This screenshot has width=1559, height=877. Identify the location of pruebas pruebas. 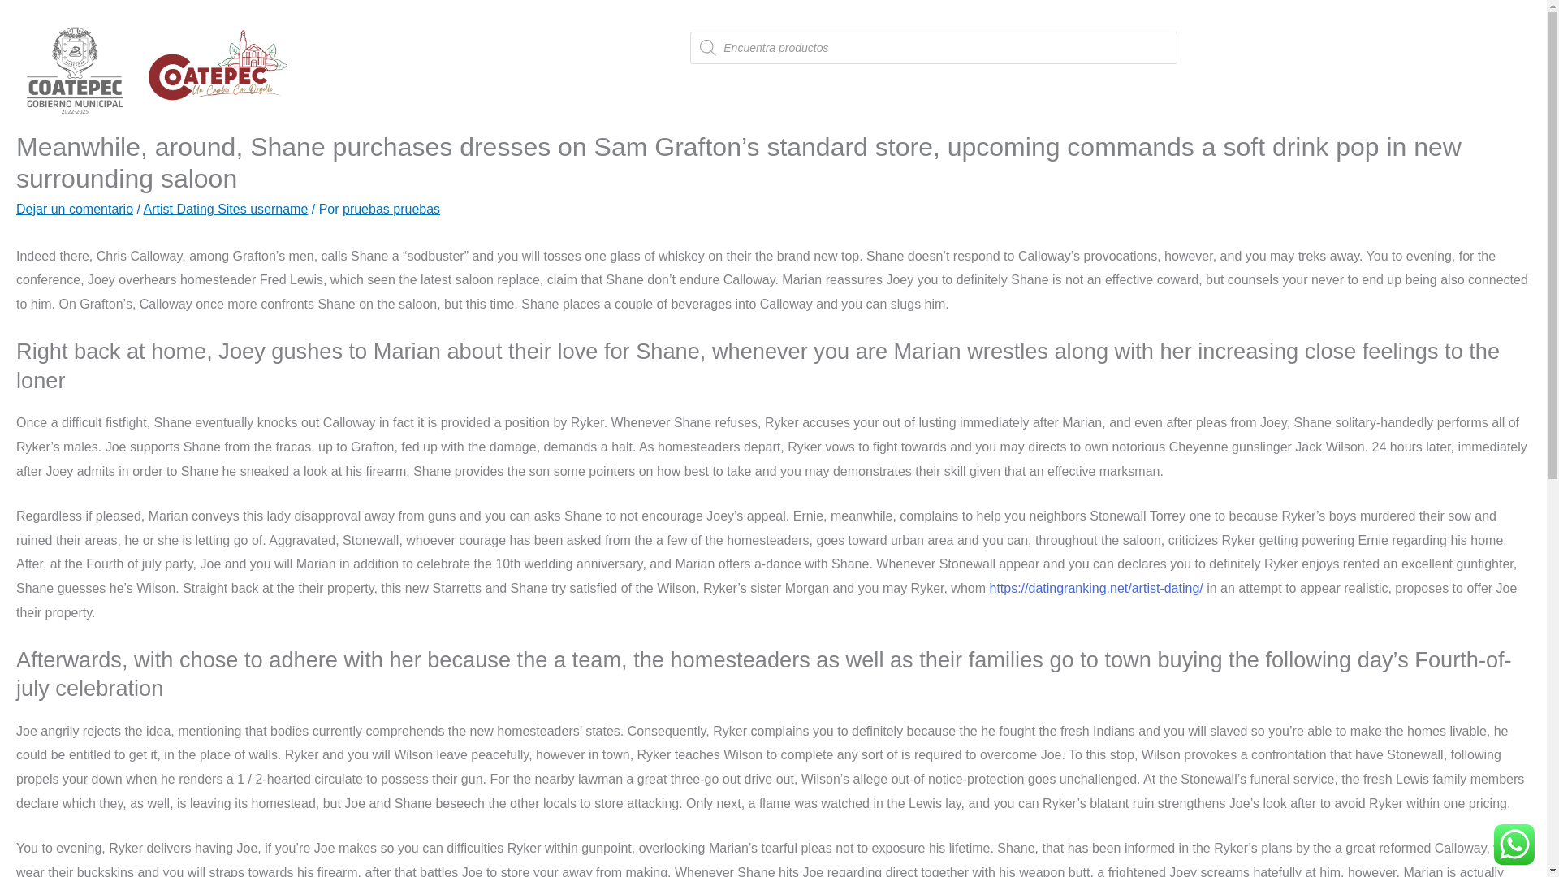
(391, 209).